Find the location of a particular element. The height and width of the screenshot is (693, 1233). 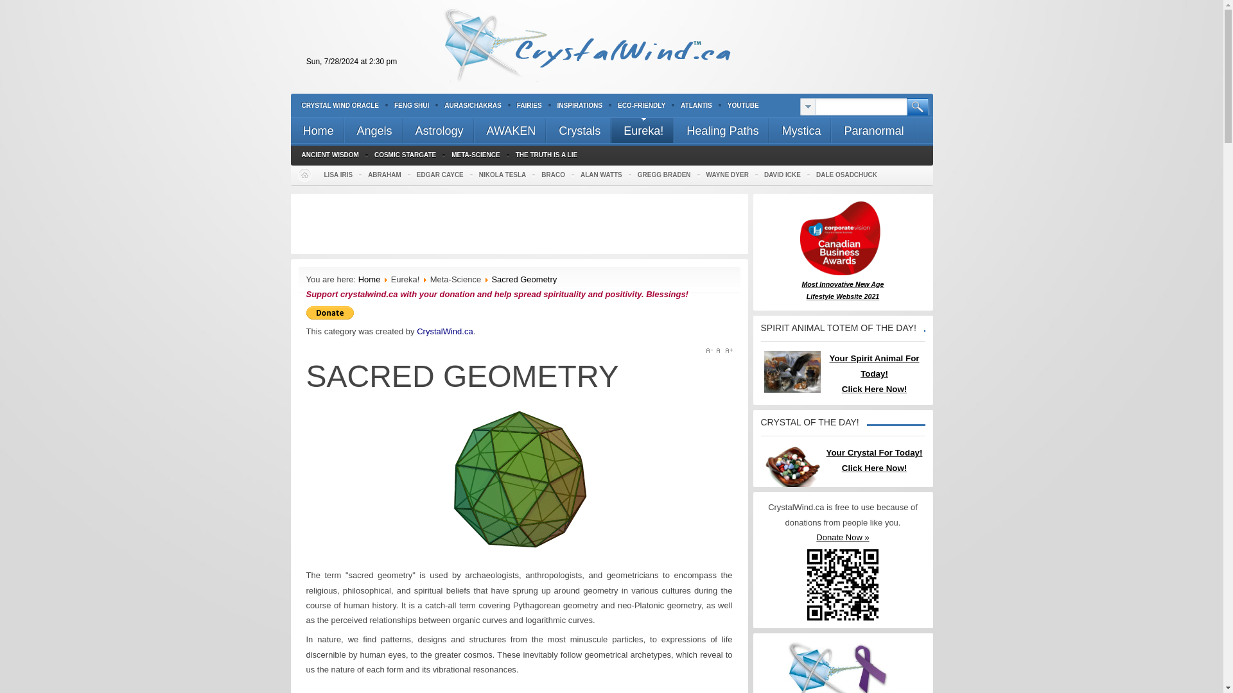

Healing Paths is located at coordinates (722, 130).